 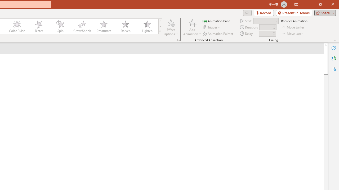 I want to click on Animation Delay, so click(x=265, y=34).